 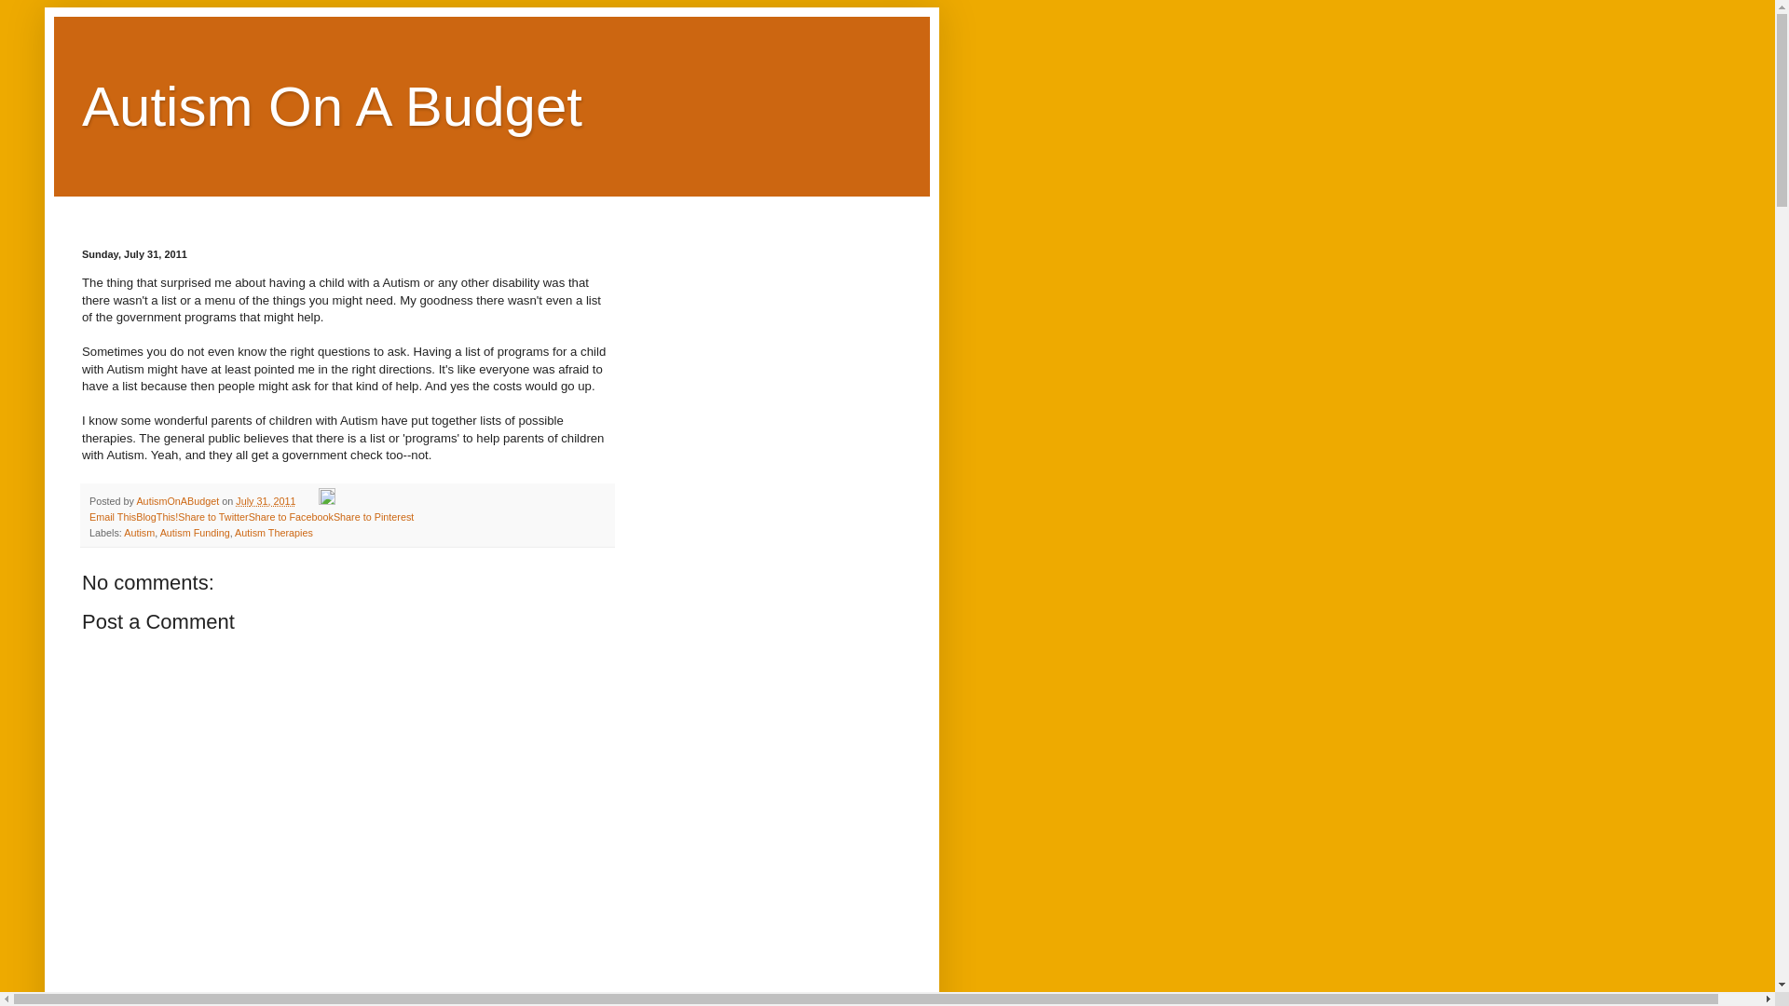 What do you see at coordinates (265, 501) in the screenshot?
I see `permanent link` at bounding box center [265, 501].